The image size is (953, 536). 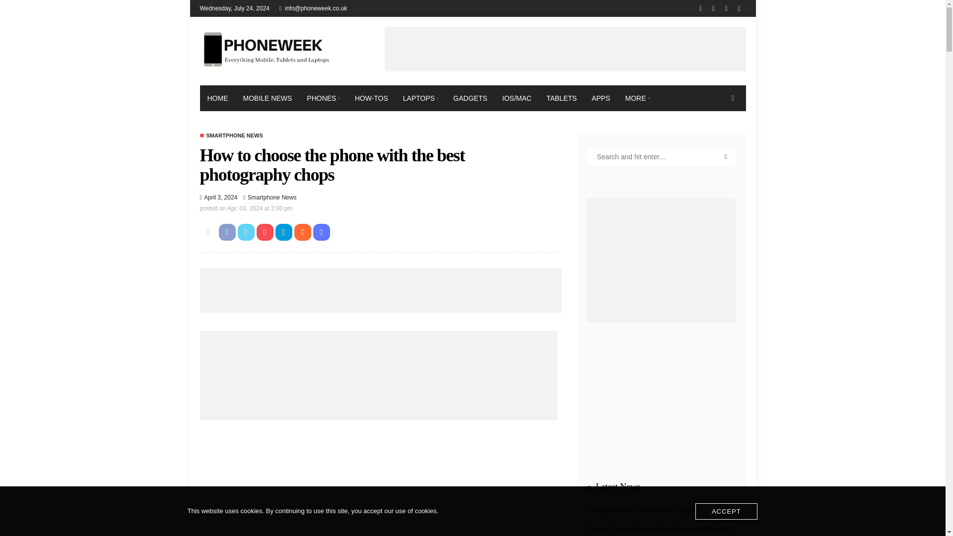 What do you see at coordinates (420, 98) in the screenshot?
I see `LAPTOPS` at bounding box center [420, 98].